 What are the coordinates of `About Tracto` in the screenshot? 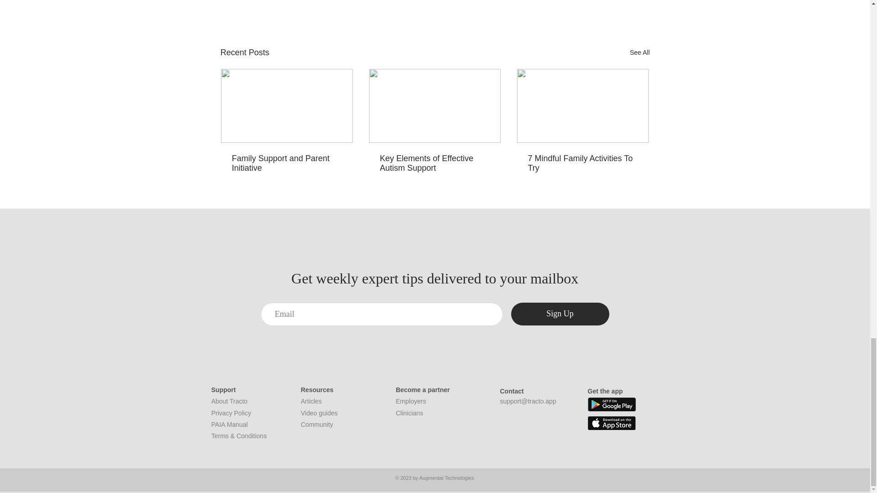 It's located at (229, 401).